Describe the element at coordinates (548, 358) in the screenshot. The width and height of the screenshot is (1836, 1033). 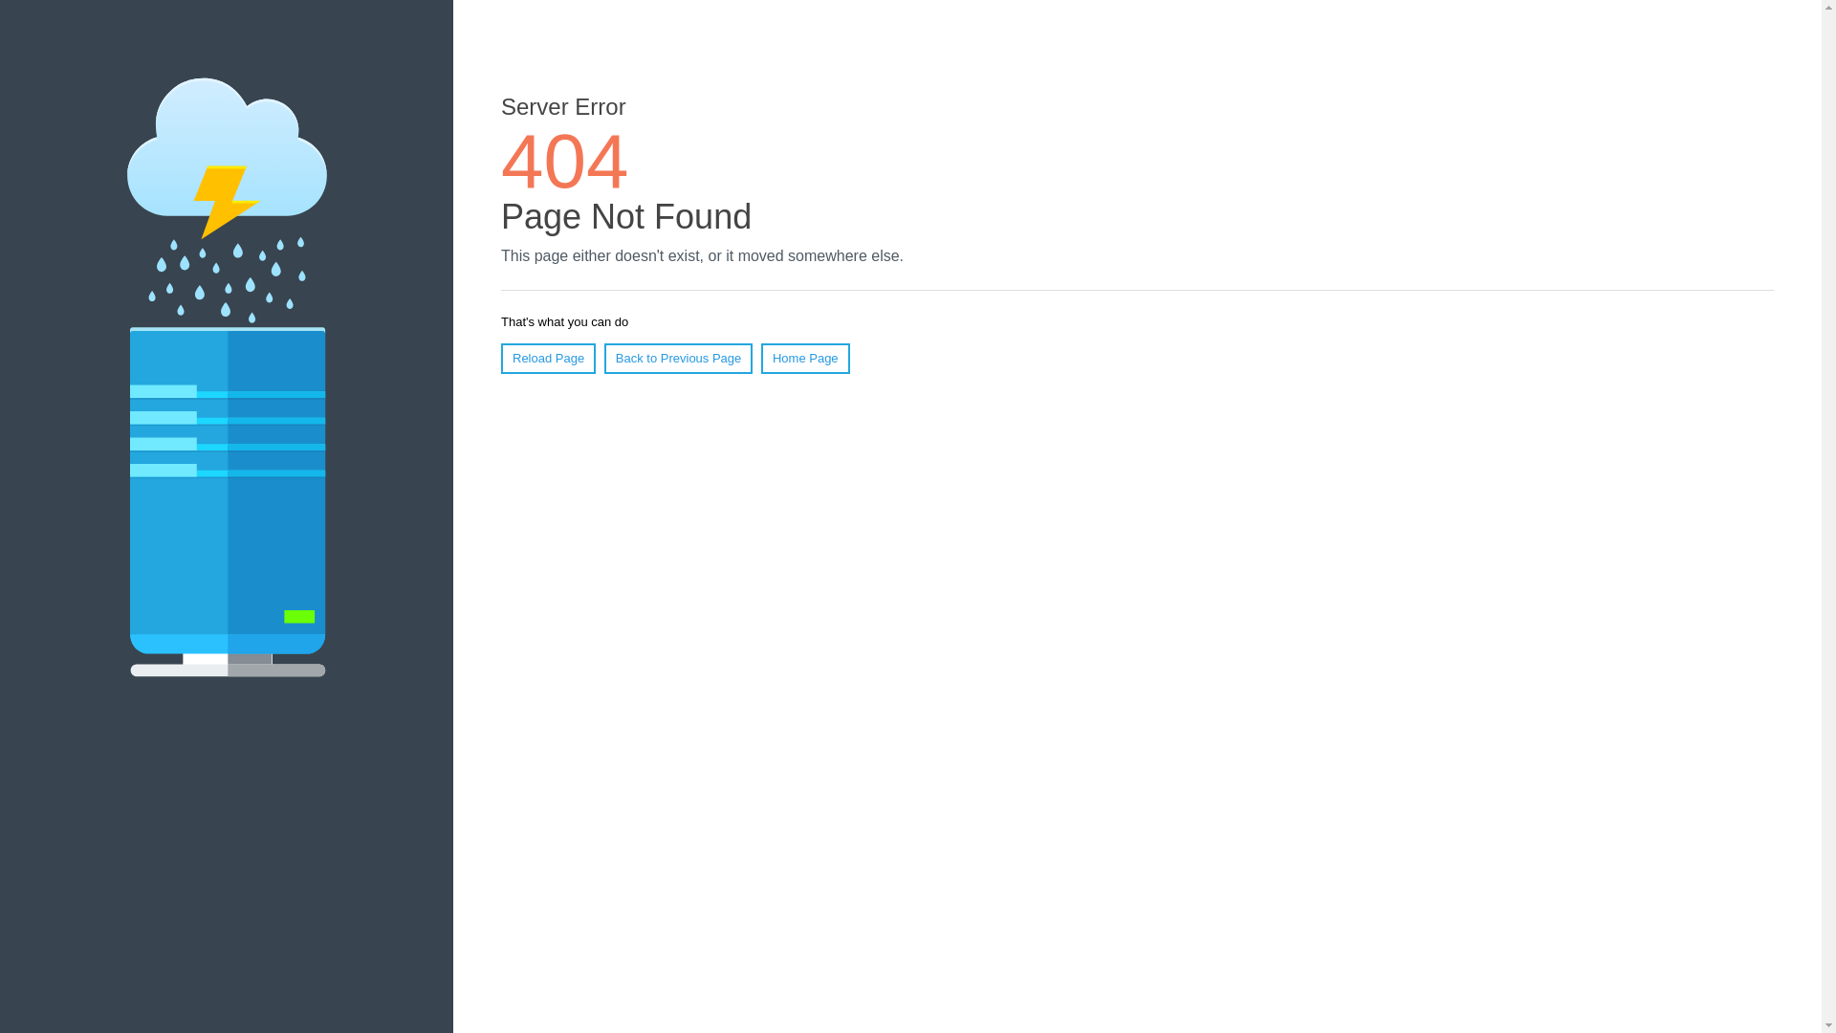
I see `Reload Page` at that location.